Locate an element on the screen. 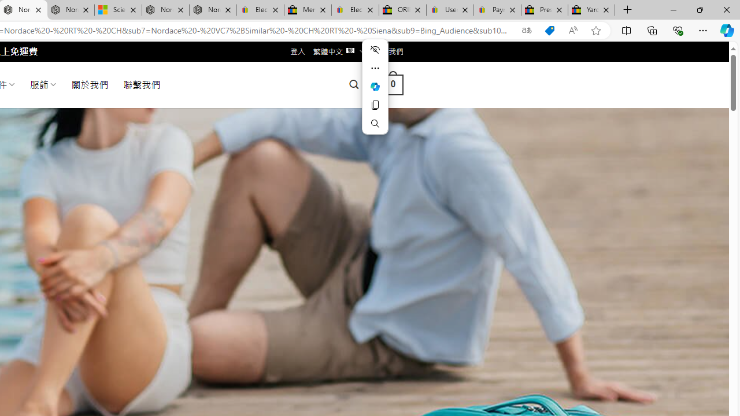  Yard, Garden & Outdoor Living is located at coordinates (591, 10).